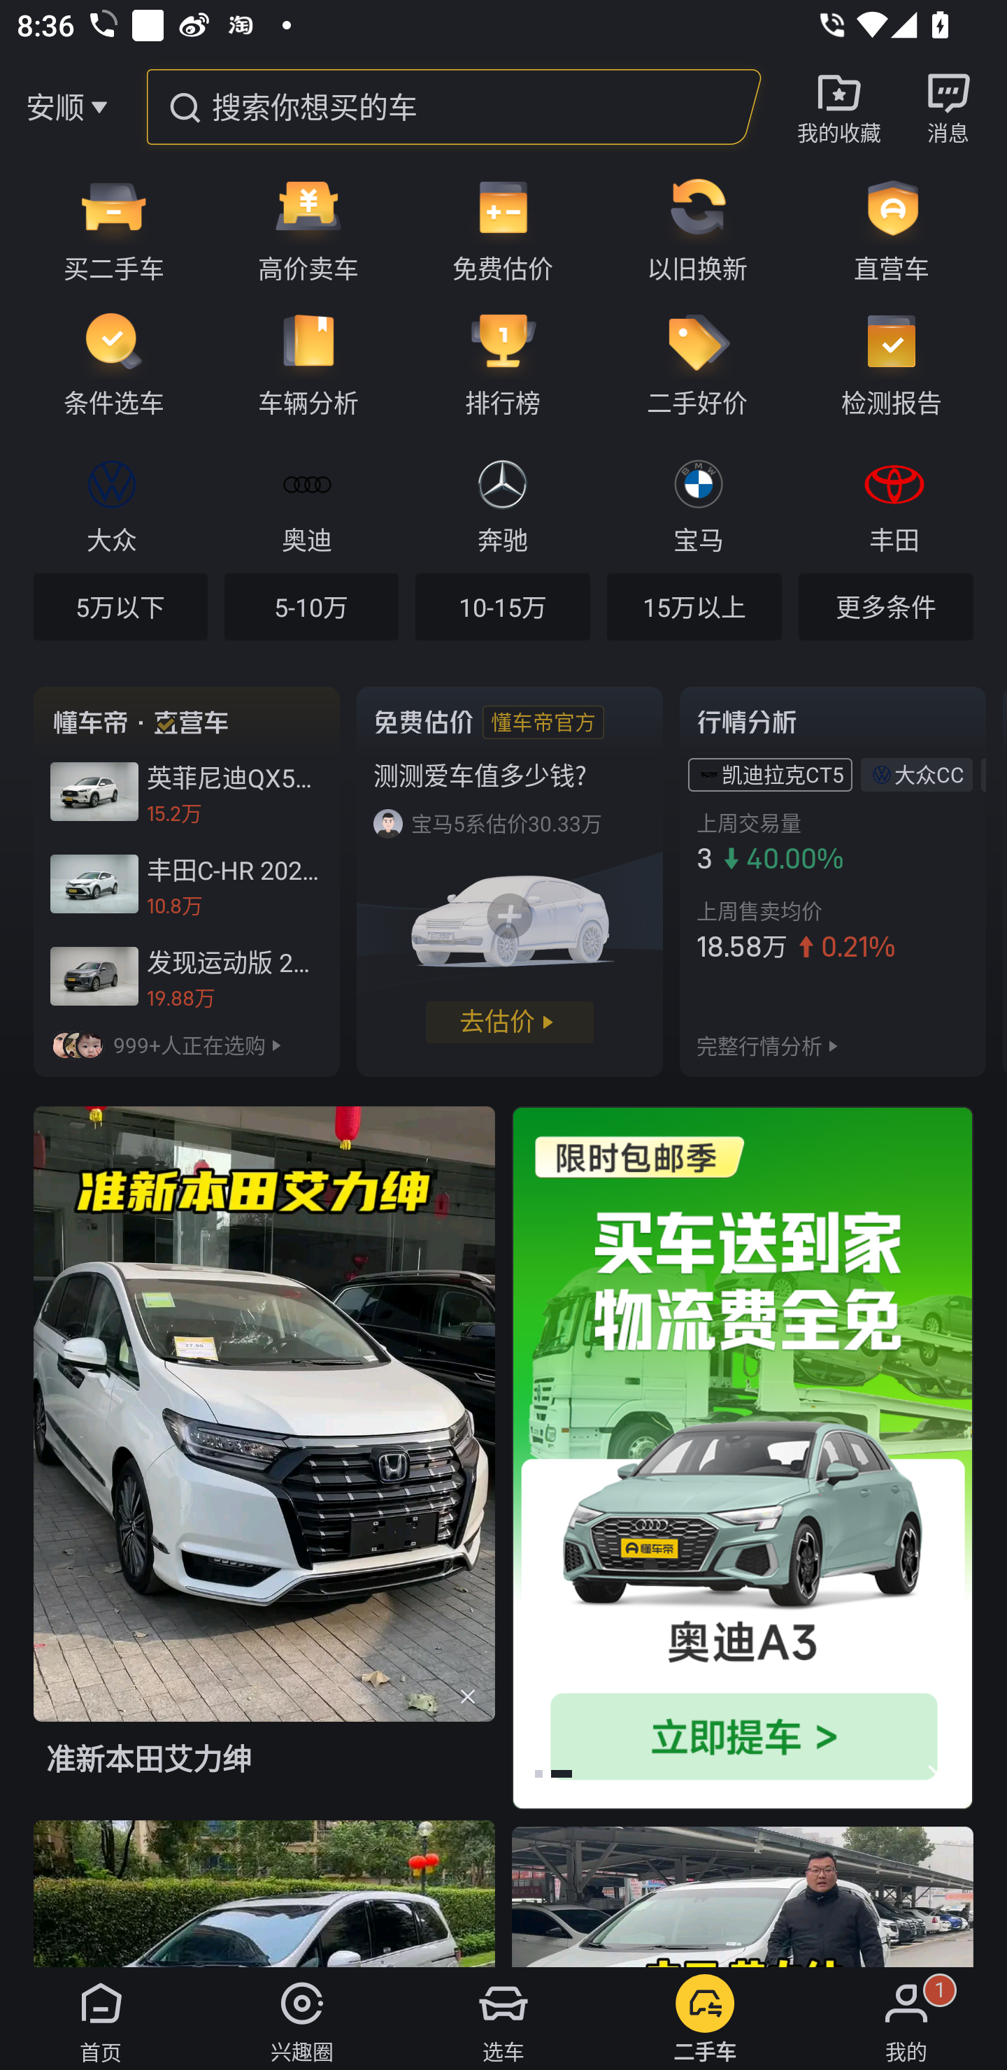  What do you see at coordinates (106, 228) in the screenshot?
I see `买二手车` at bounding box center [106, 228].